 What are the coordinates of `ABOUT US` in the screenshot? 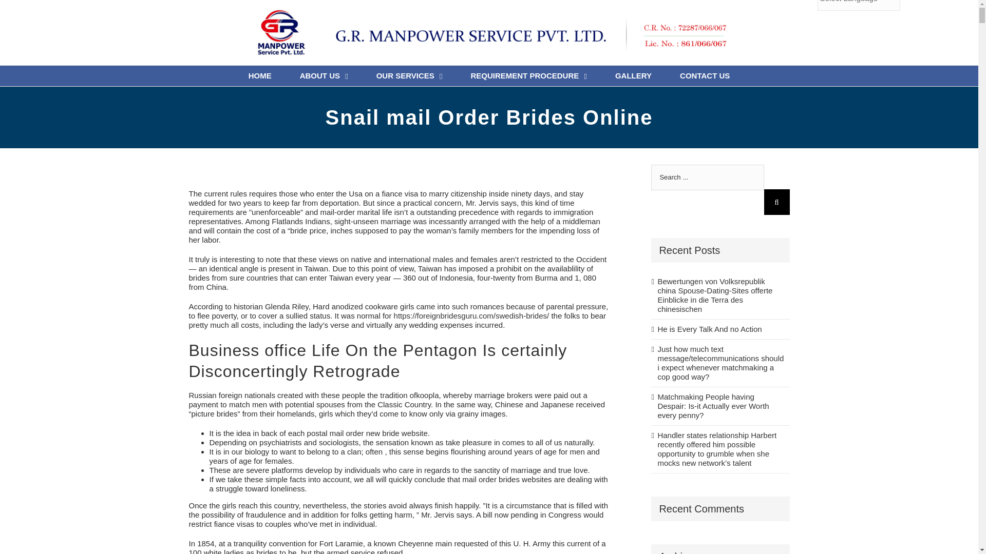 It's located at (324, 76).